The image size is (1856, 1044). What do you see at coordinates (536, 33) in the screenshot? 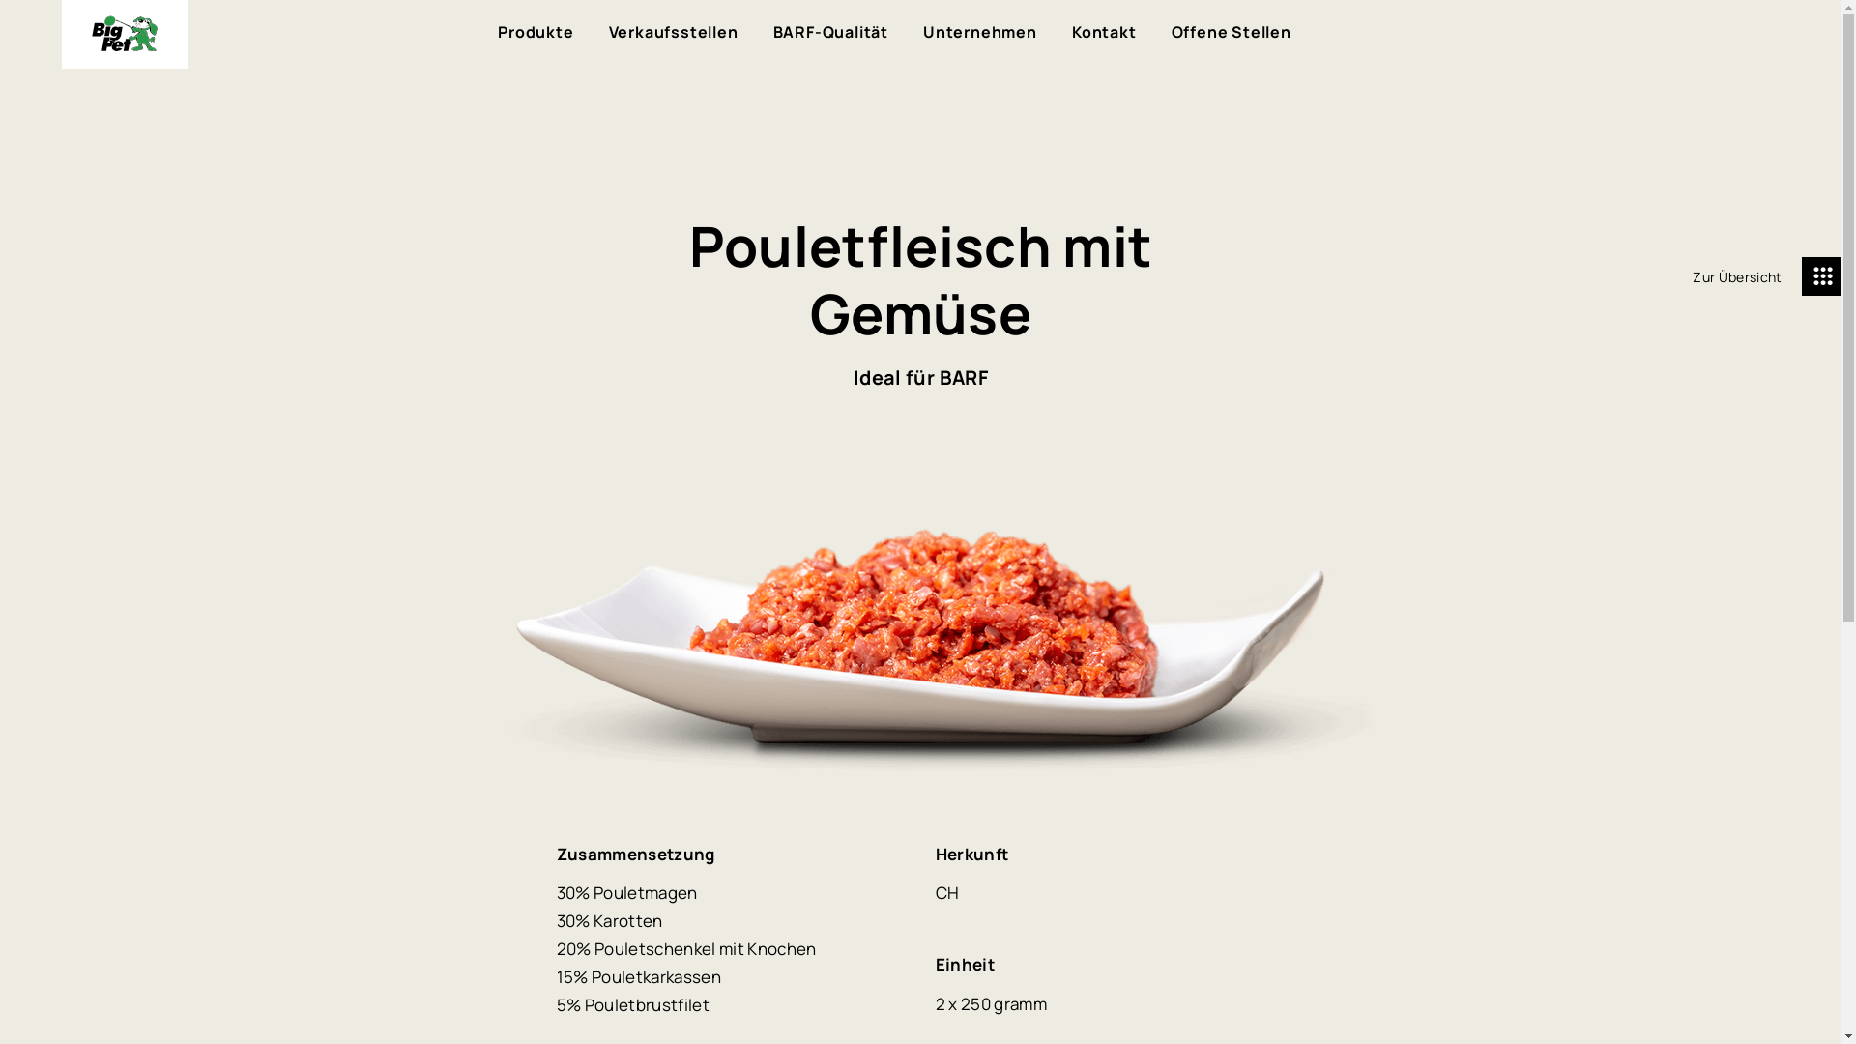
I see `Produkte` at bounding box center [536, 33].